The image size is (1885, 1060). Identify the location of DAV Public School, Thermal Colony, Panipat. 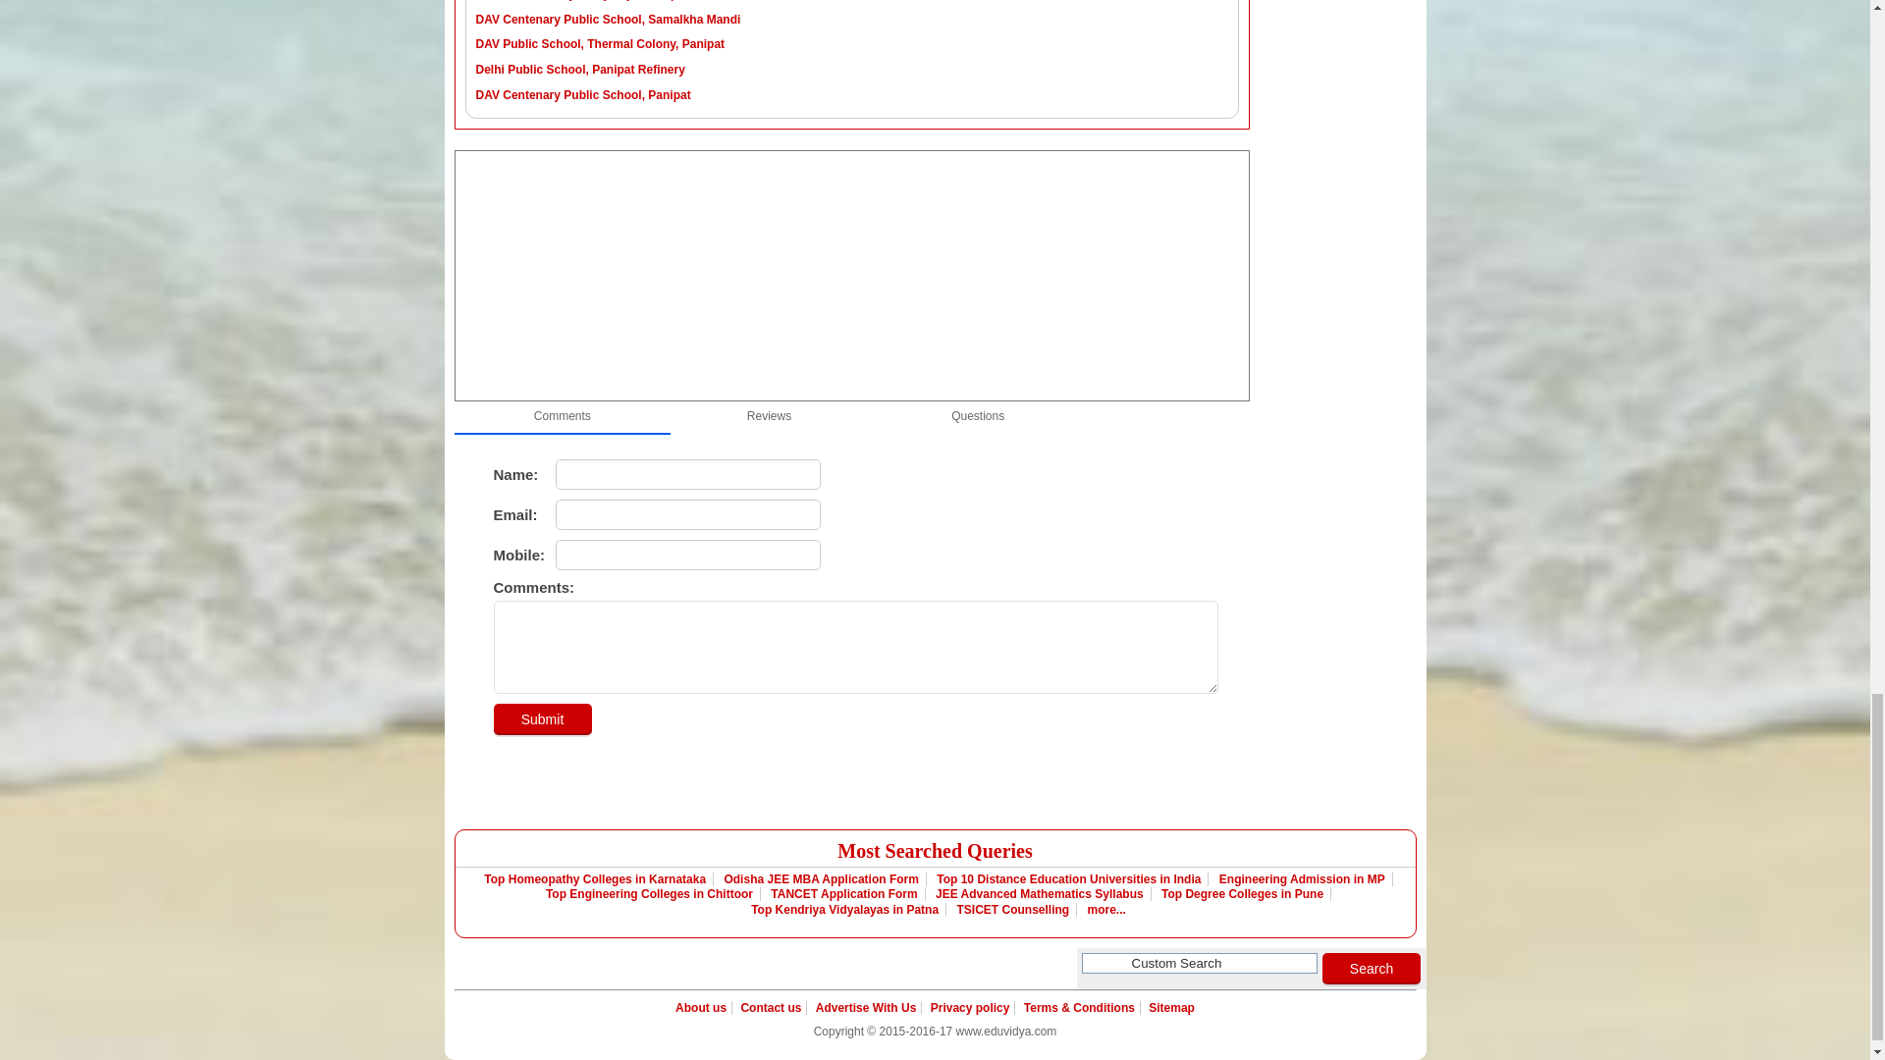
(599, 43).